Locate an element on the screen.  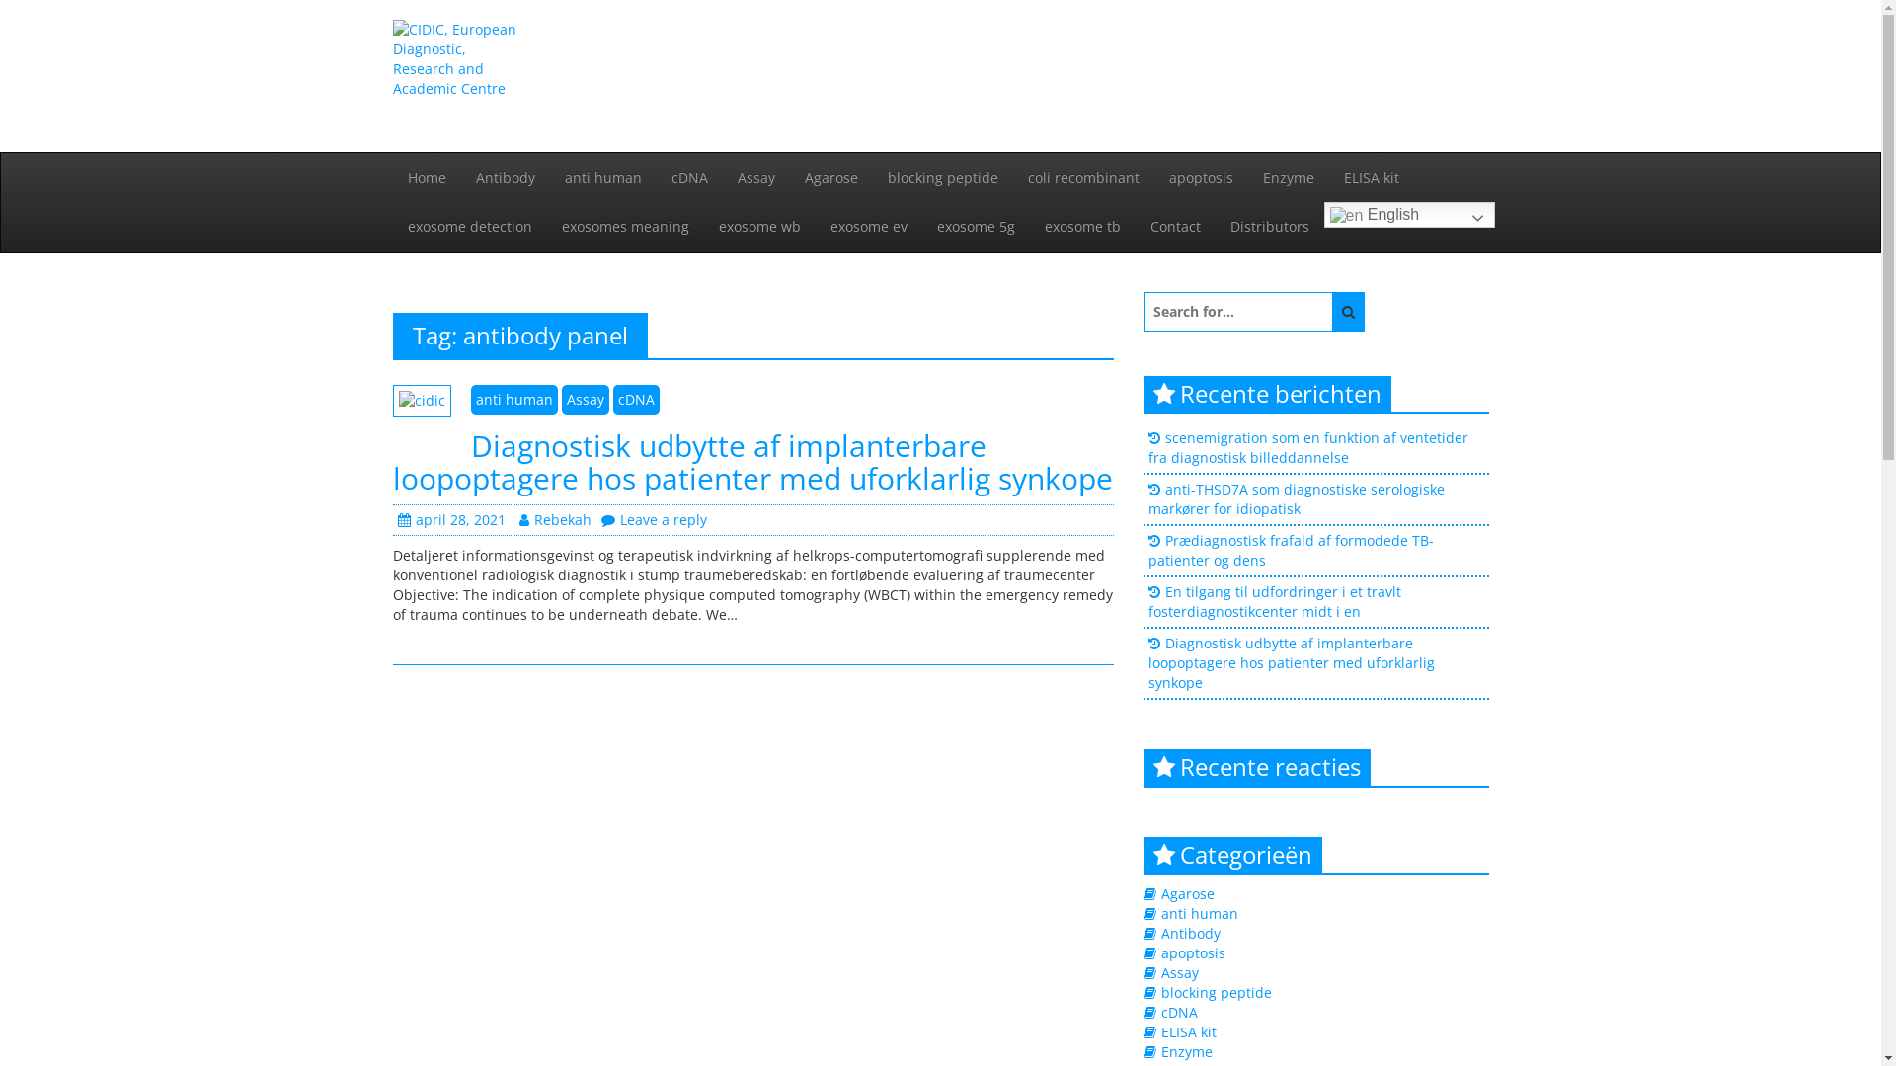
Assay is located at coordinates (585, 400).